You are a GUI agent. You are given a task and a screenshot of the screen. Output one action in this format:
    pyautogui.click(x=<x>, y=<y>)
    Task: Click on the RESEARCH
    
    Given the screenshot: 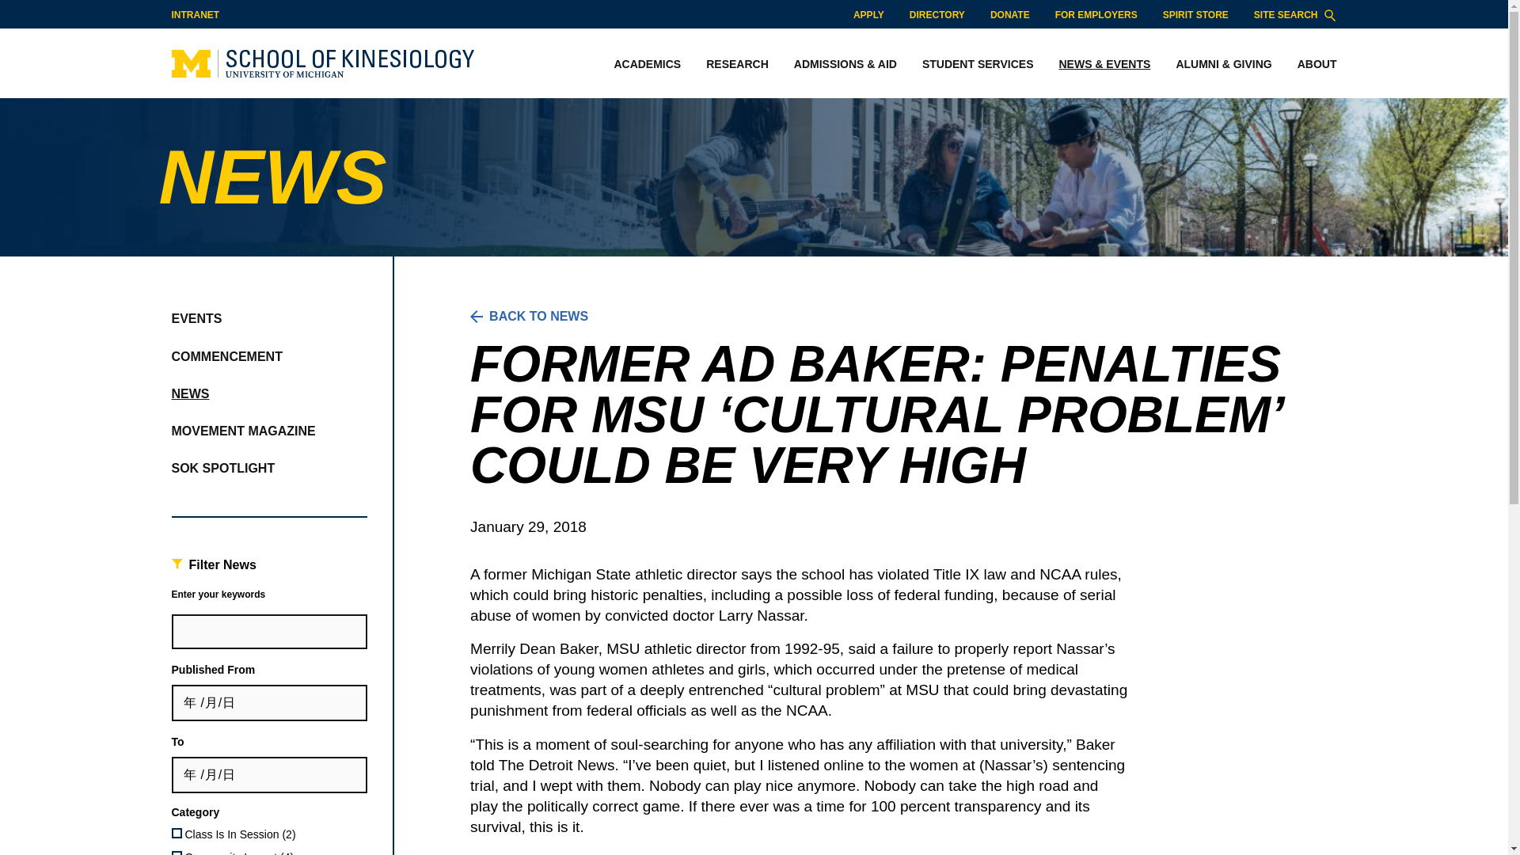 What is the action you would take?
    pyautogui.click(x=736, y=65)
    